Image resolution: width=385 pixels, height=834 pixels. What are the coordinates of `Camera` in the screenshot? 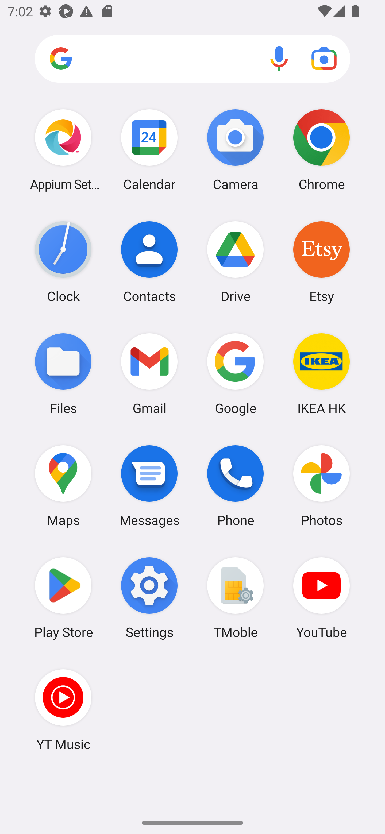 It's located at (236, 150).